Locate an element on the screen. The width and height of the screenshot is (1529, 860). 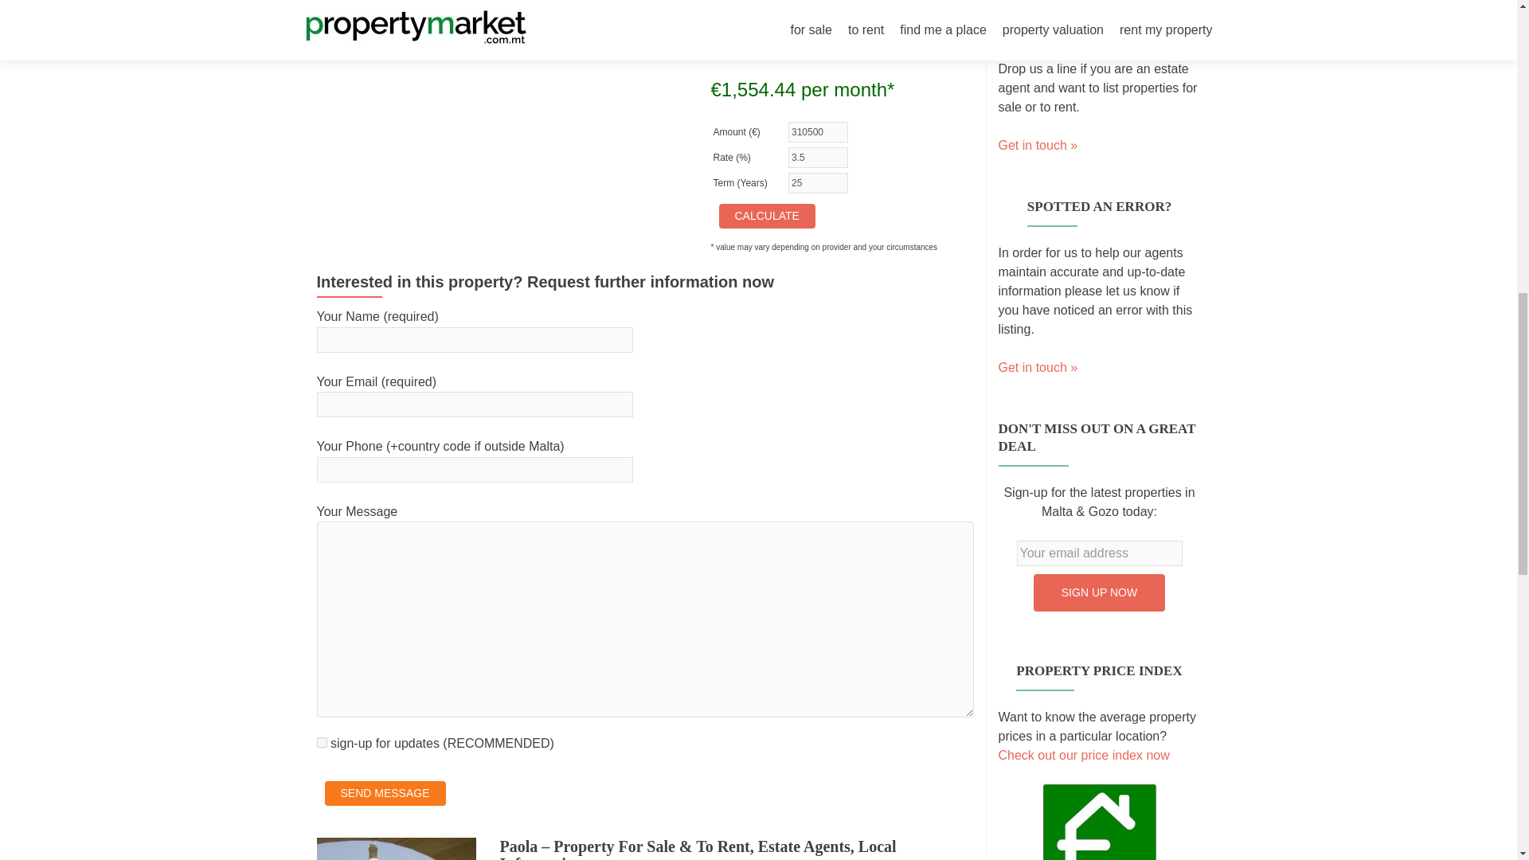
View Malta's Property Price Index is located at coordinates (1083, 755).